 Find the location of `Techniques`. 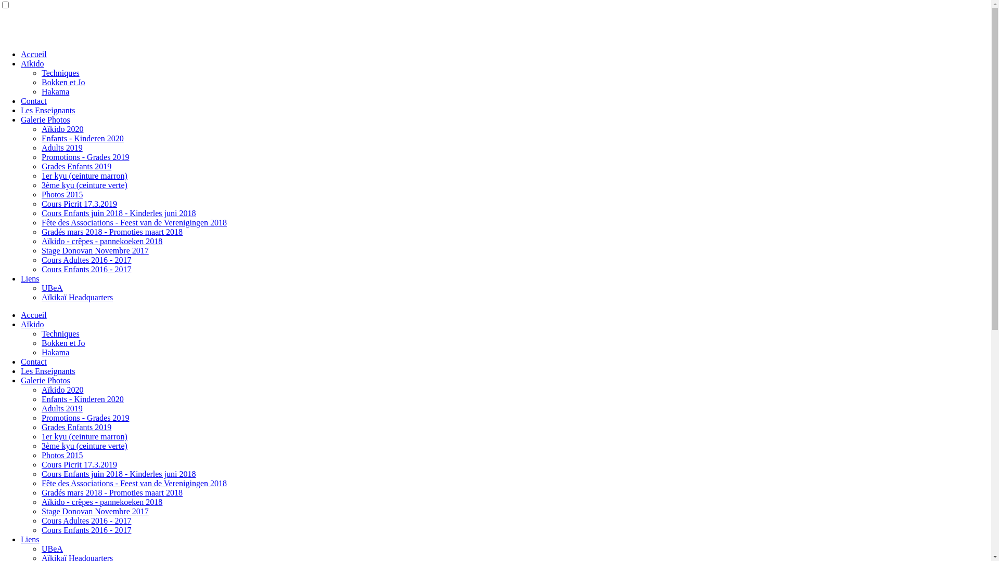

Techniques is located at coordinates (60, 333).